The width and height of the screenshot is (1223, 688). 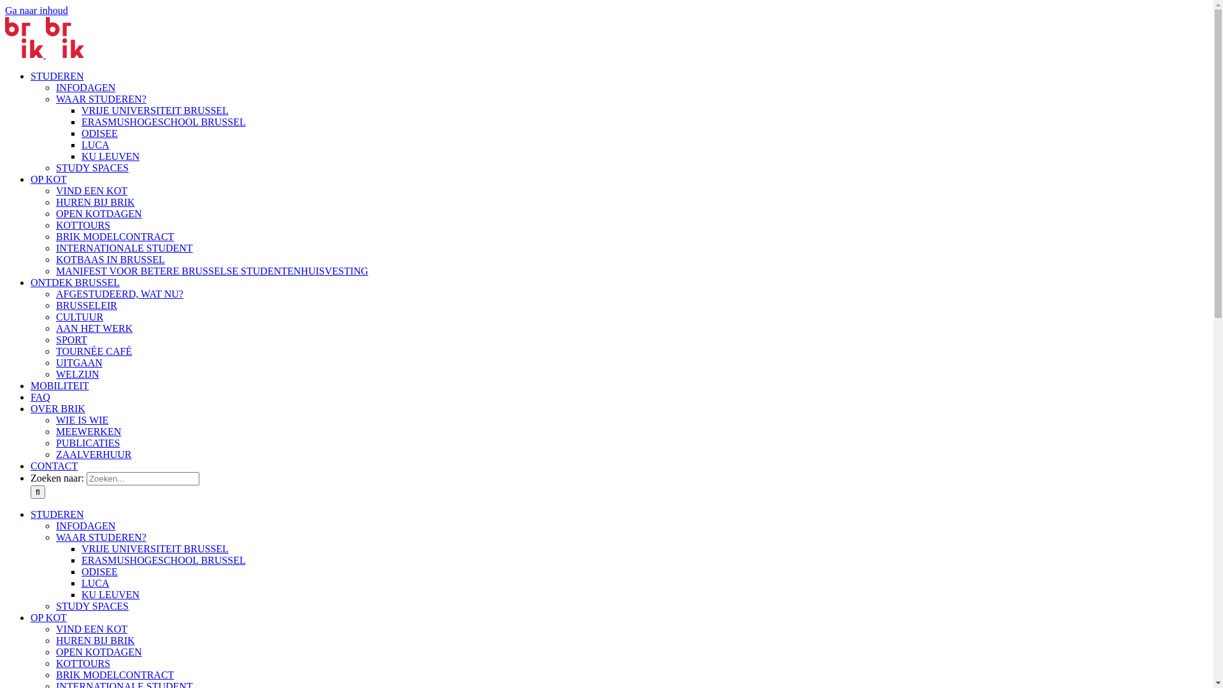 I want to click on HUREN BIJ BRIK, so click(x=96, y=641).